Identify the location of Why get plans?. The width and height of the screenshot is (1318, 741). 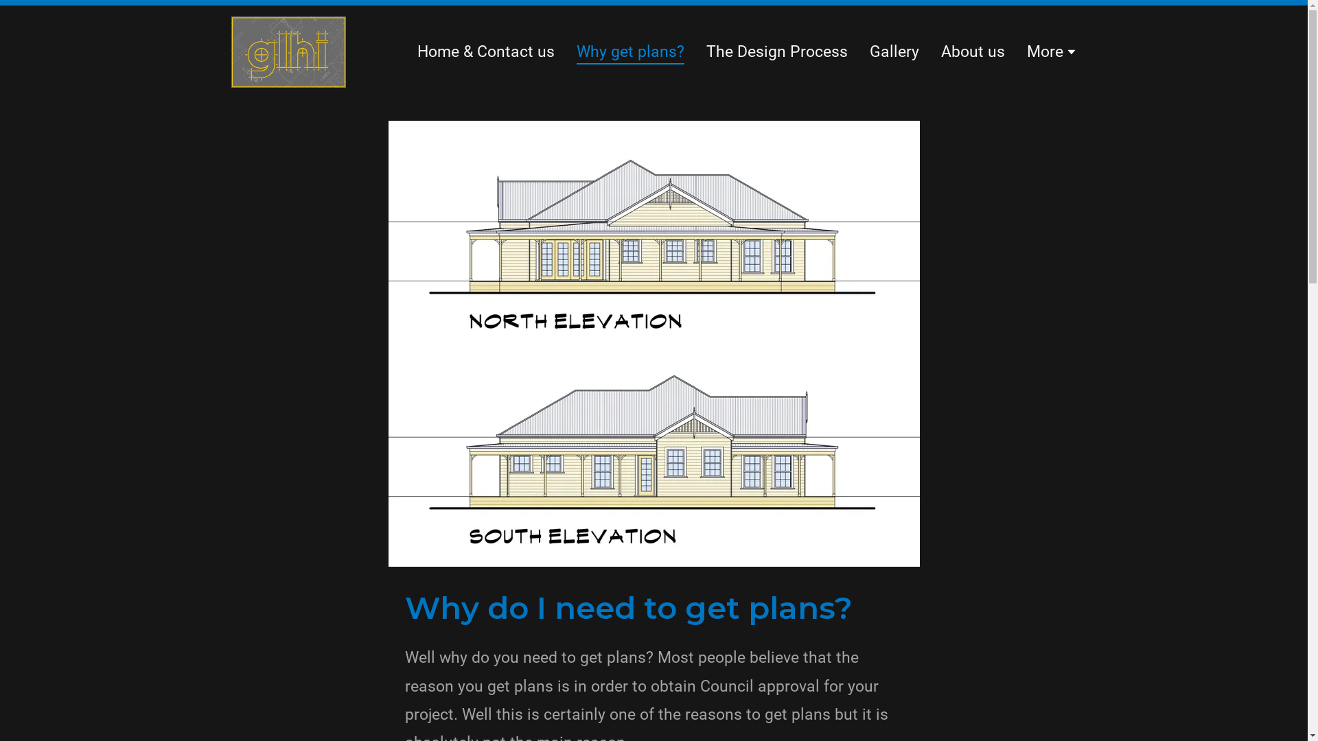
(630, 54).